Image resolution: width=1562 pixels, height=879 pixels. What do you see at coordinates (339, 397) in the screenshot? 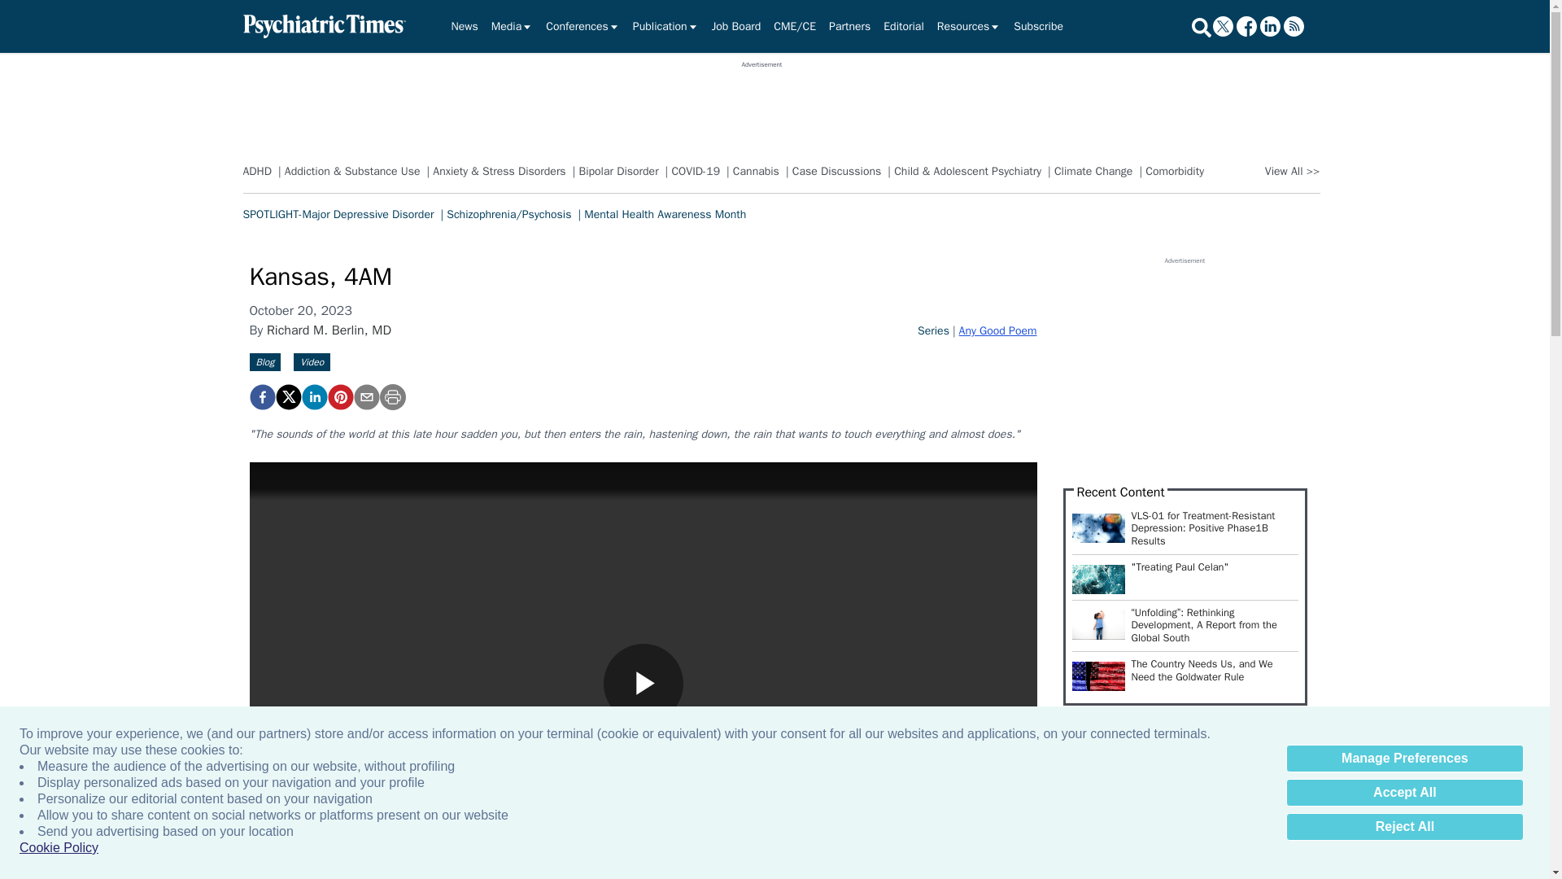
I see `Kansas, 4AM` at bounding box center [339, 397].